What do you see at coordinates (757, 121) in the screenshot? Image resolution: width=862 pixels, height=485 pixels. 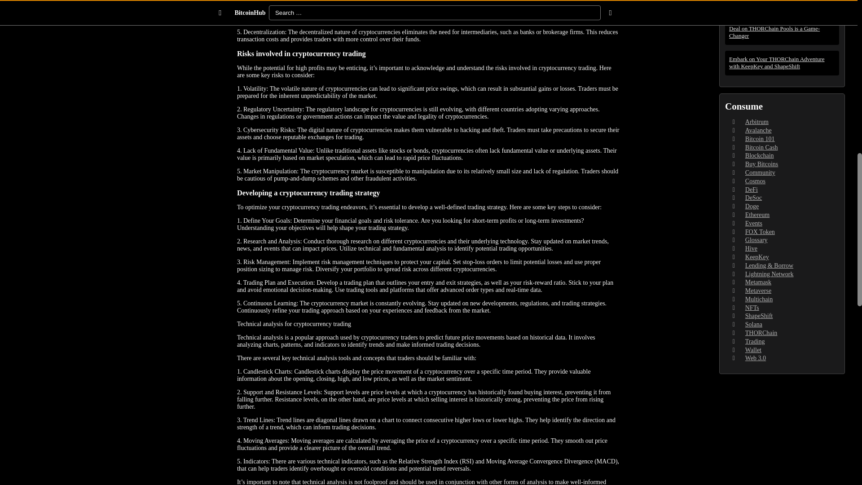 I see `Arbitrum` at bounding box center [757, 121].